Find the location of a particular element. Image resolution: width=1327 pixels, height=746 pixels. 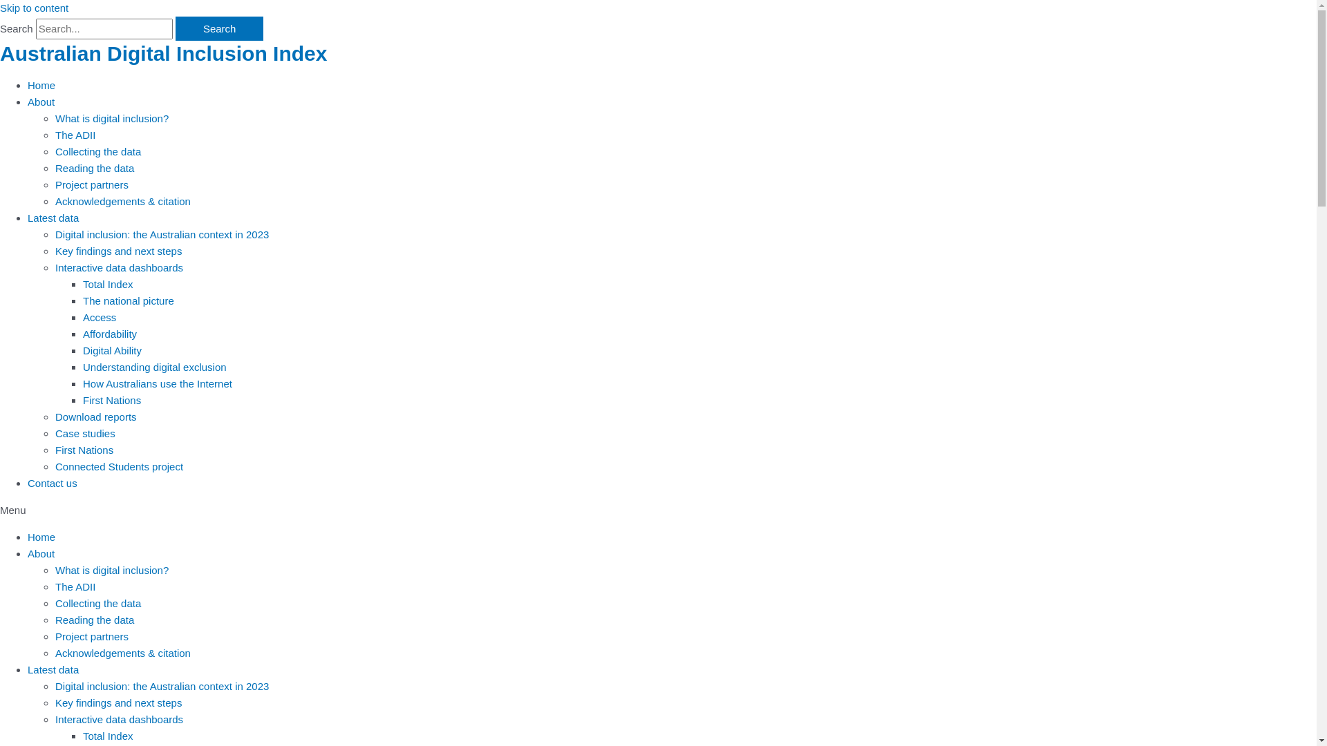

About is located at coordinates (41, 101).